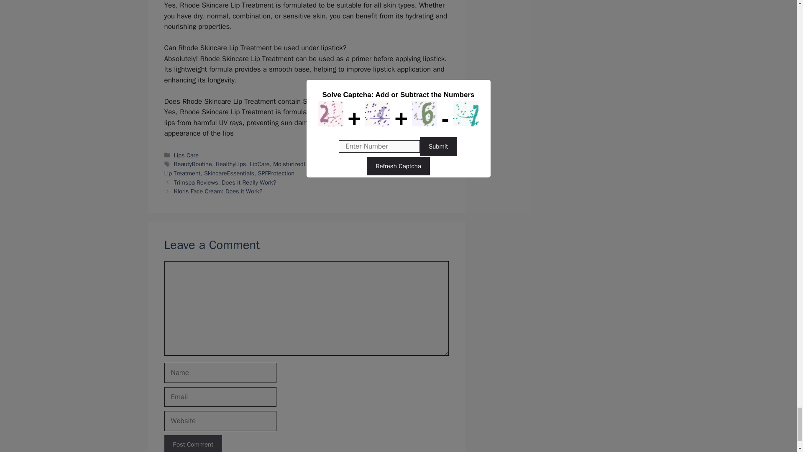 The image size is (803, 452). I want to click on Rhode Skincare Lip Treatment, so click(302, 169).